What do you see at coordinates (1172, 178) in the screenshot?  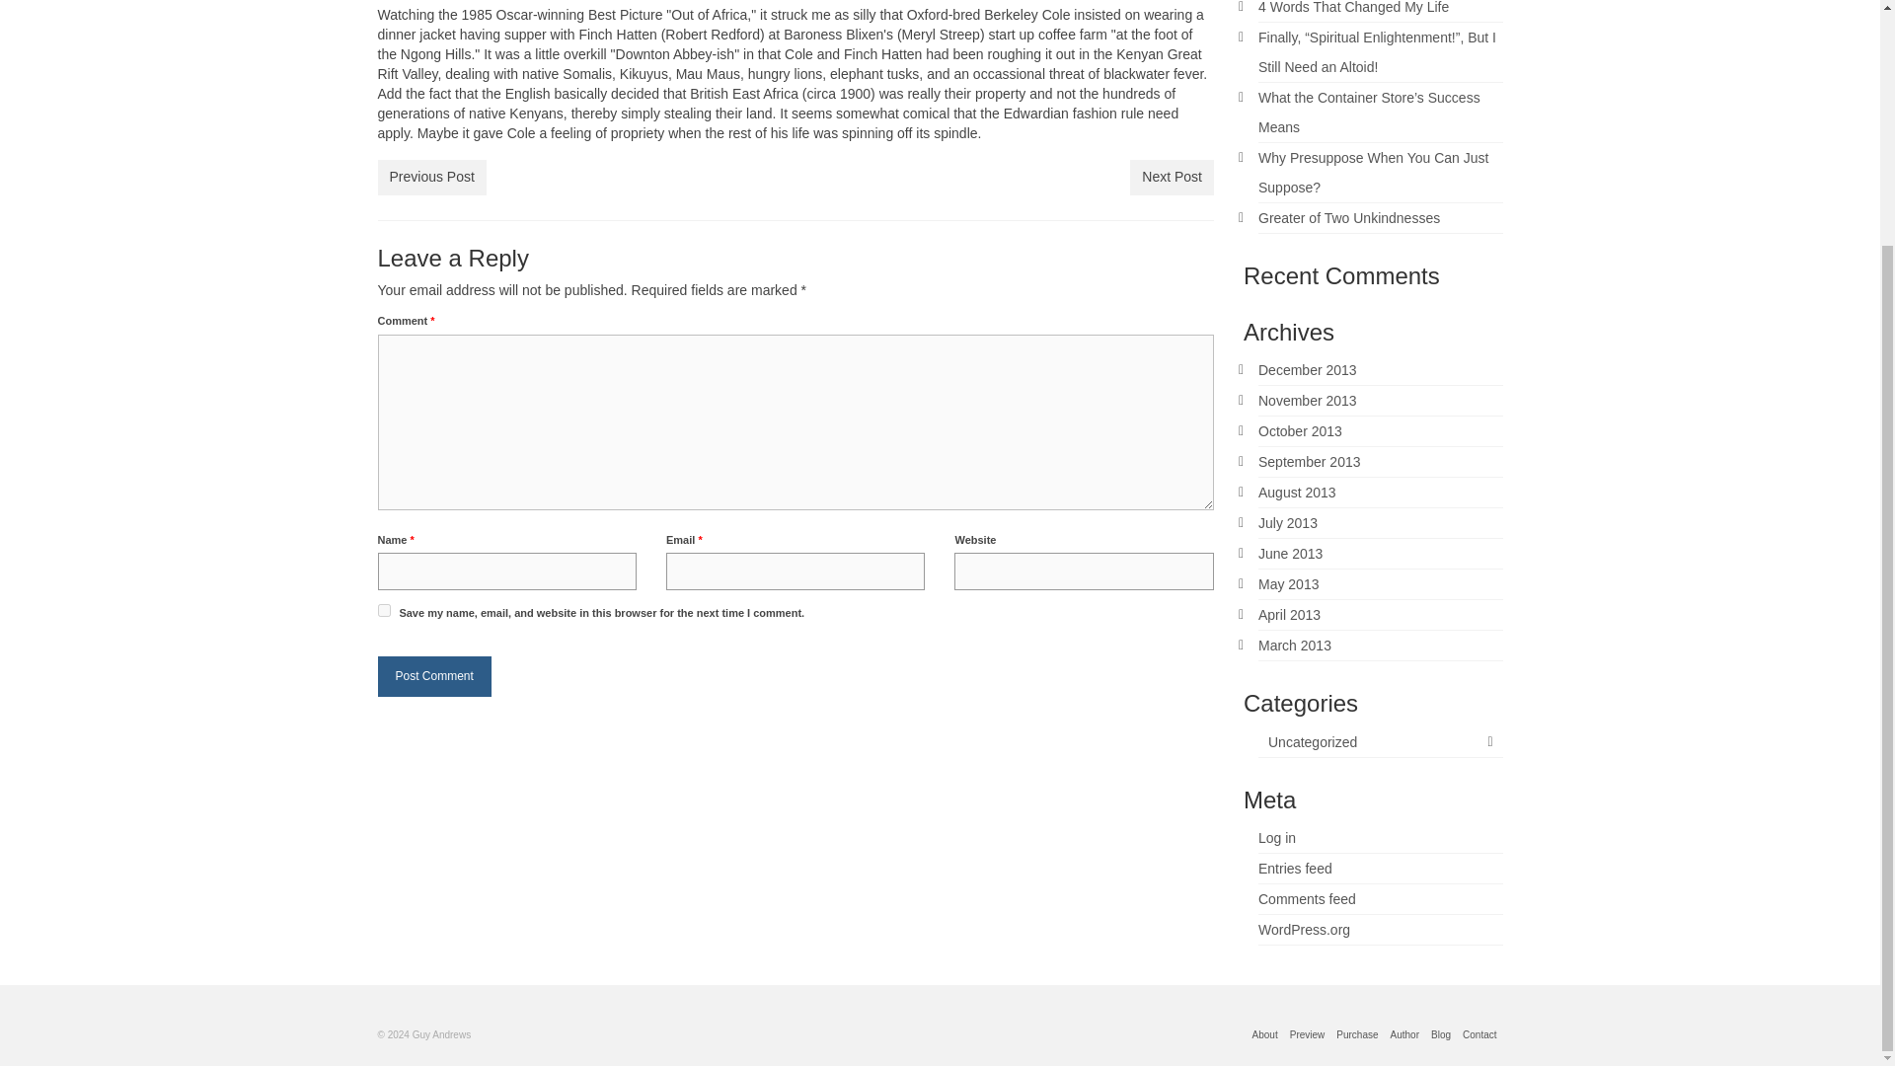 I see `Next Post` at bounding box center [1172, 178].